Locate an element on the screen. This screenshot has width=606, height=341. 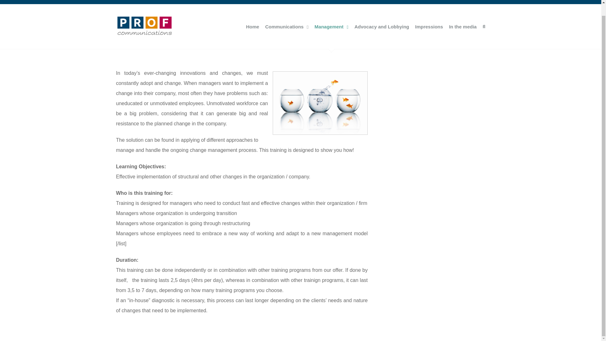
Advocacy and Lobbying is located at coordinates (382, 27).